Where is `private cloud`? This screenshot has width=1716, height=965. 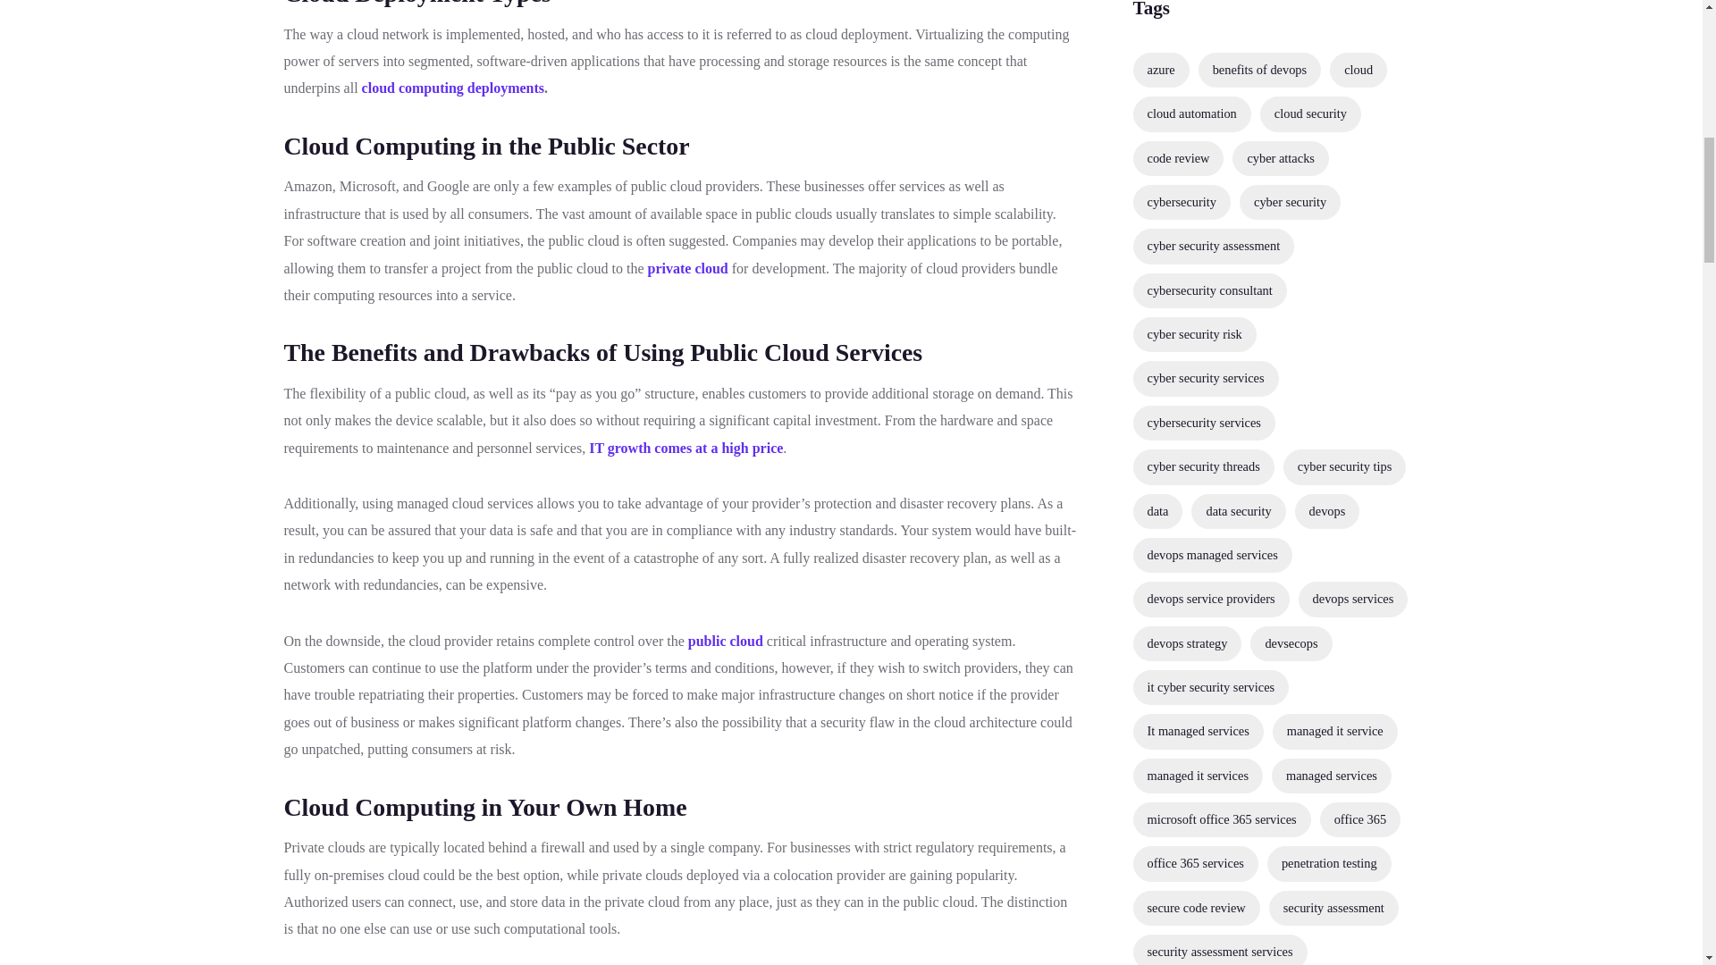
private cloud is located at coordinates (686, 268).